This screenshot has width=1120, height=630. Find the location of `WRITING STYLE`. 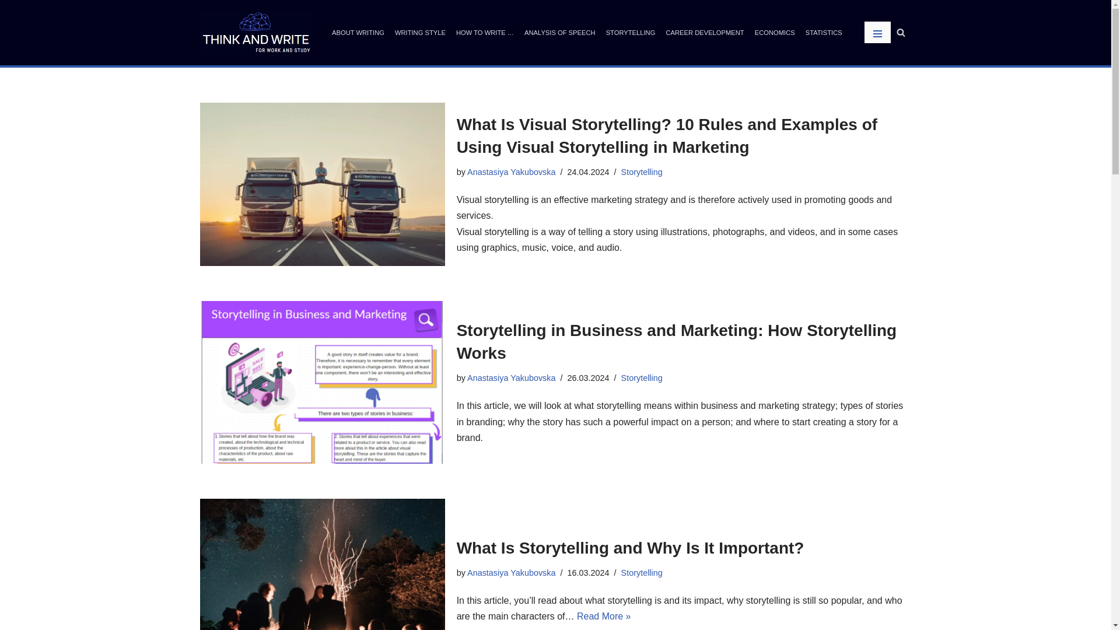

WRITING STYLE is located at coordinates (420, 32).